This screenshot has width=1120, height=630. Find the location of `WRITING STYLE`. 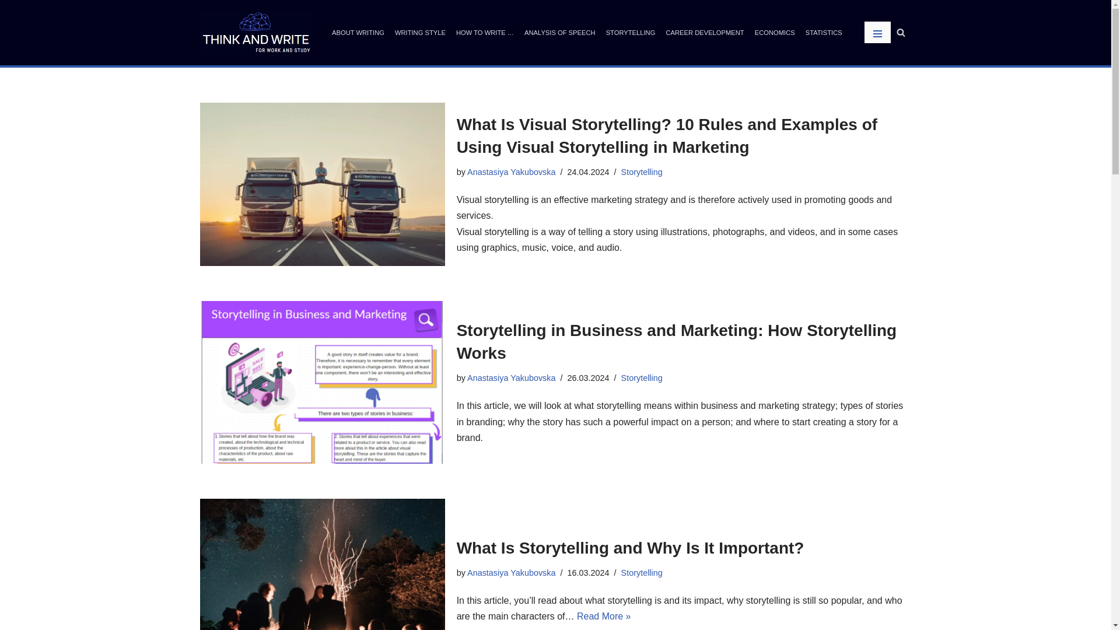

WRITING STYLE is located at coordinates (420, 32).